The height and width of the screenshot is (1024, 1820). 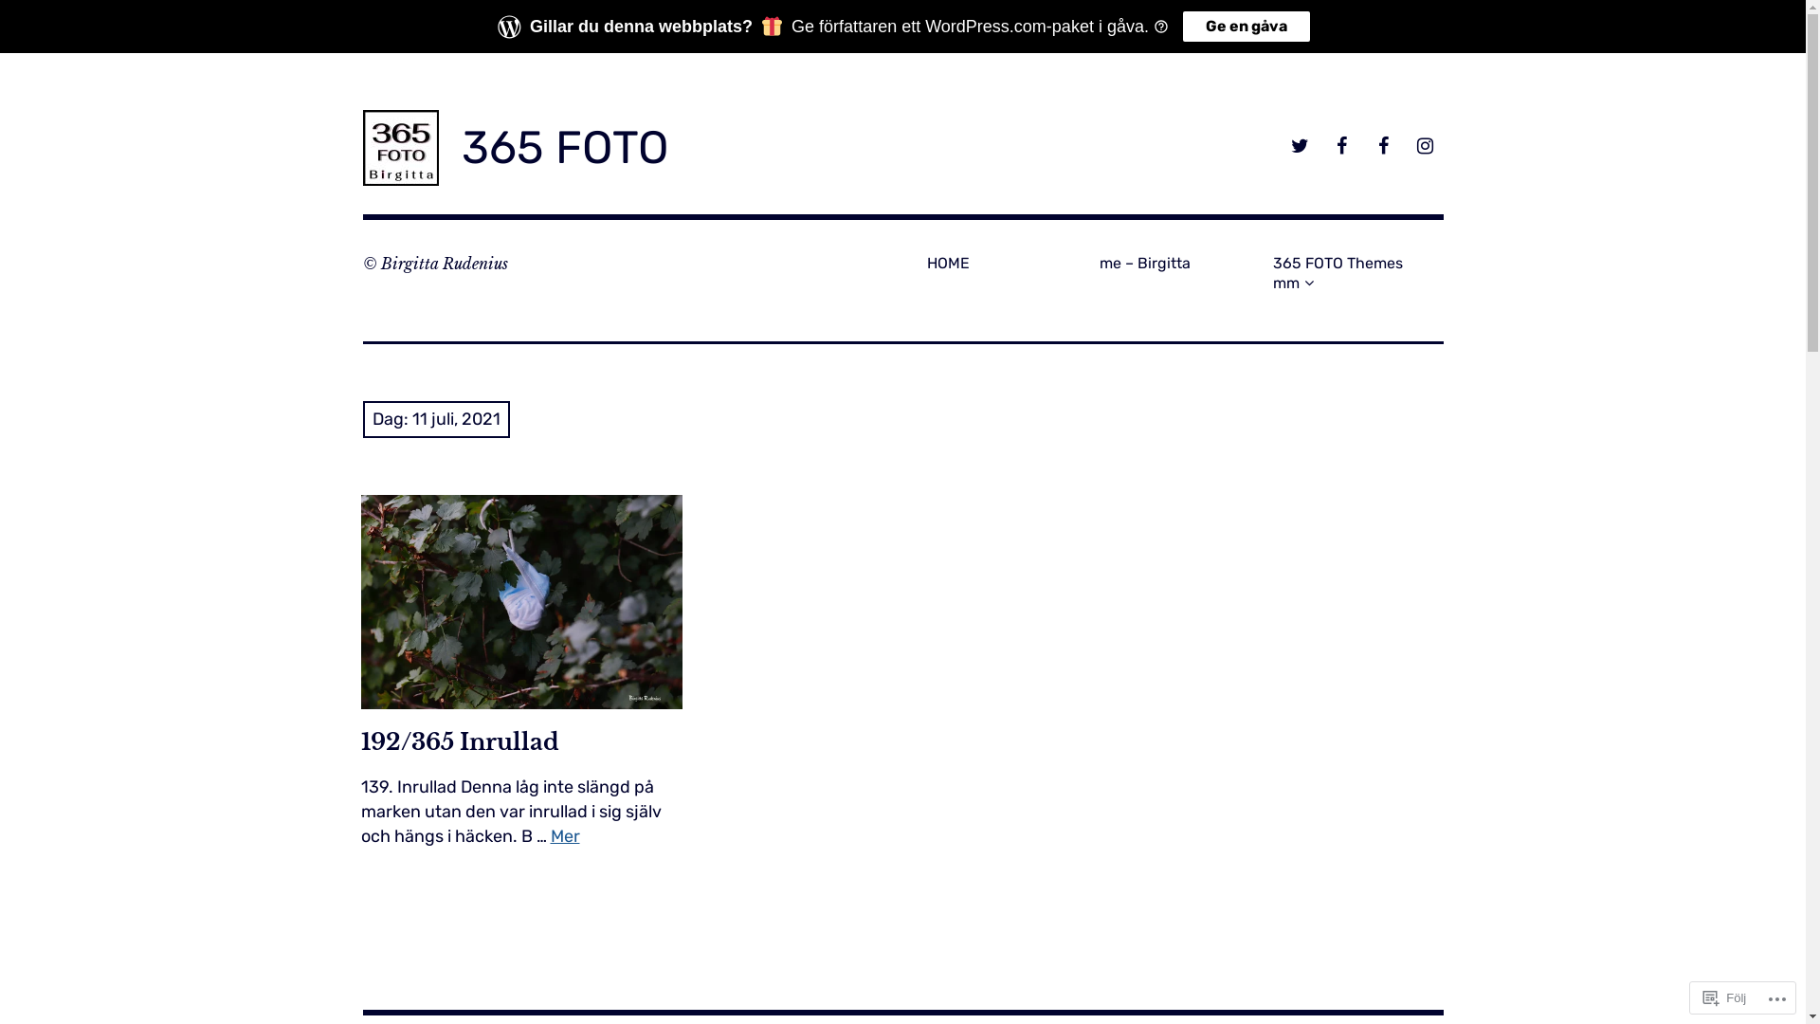 What do you see at coordinates (1299, 148) in the screenshot?
I see `Twitter` at bounding box center [1299, 148].